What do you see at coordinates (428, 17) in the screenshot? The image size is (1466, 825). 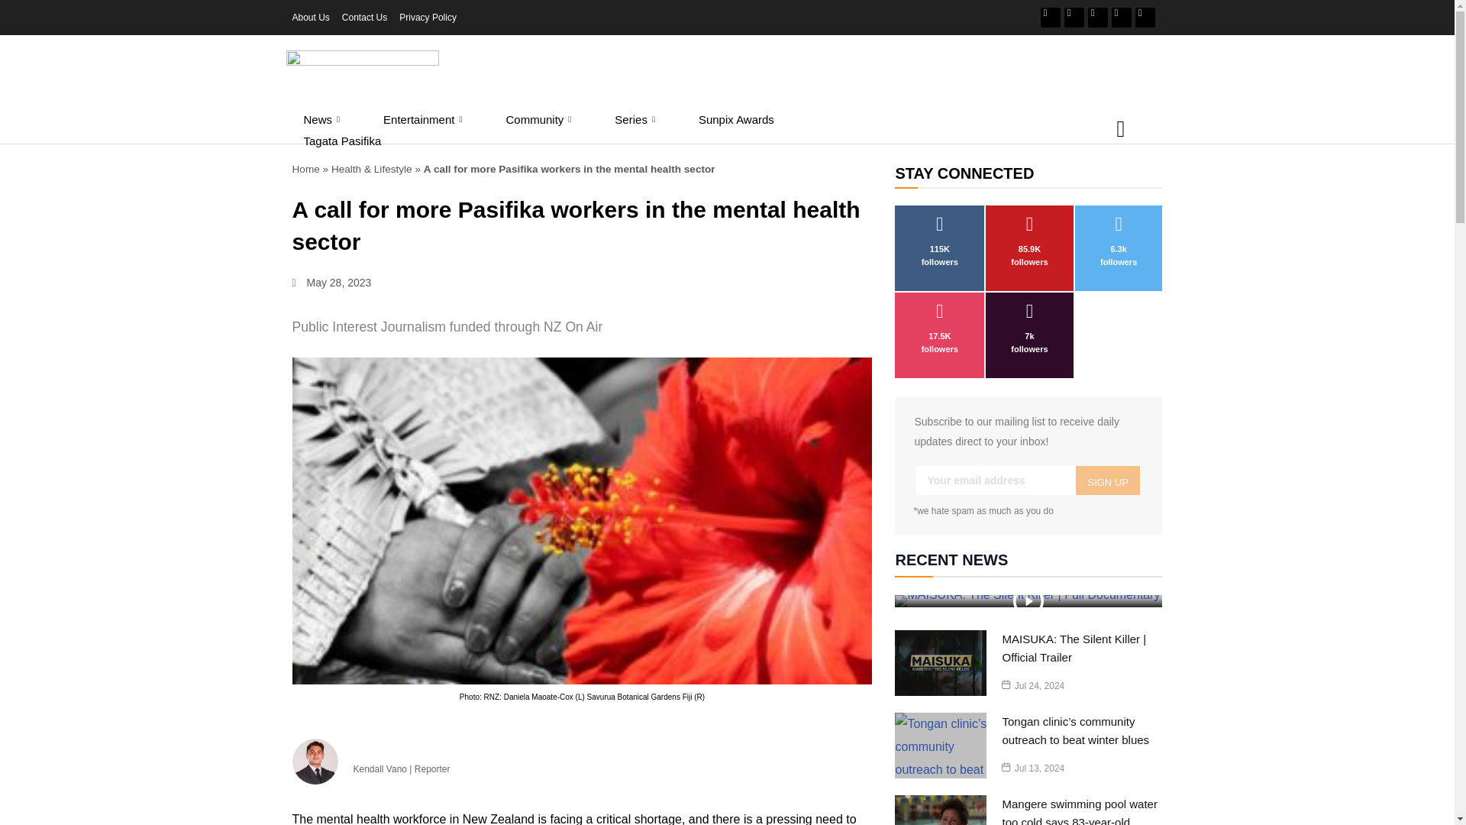 I see `Privacy Policy` at bounding box center [428, 17].